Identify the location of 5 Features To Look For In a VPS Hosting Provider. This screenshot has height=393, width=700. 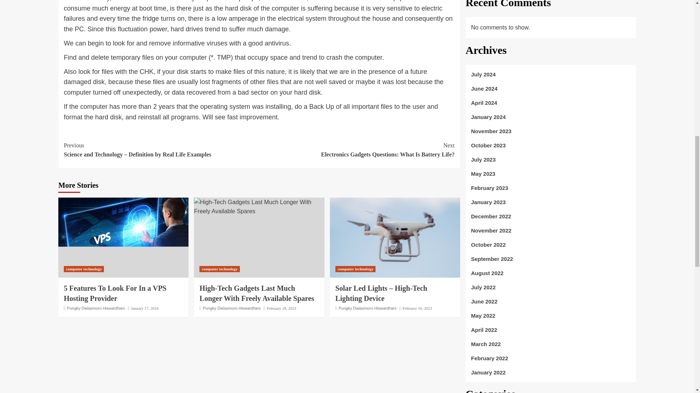
(281, 308).